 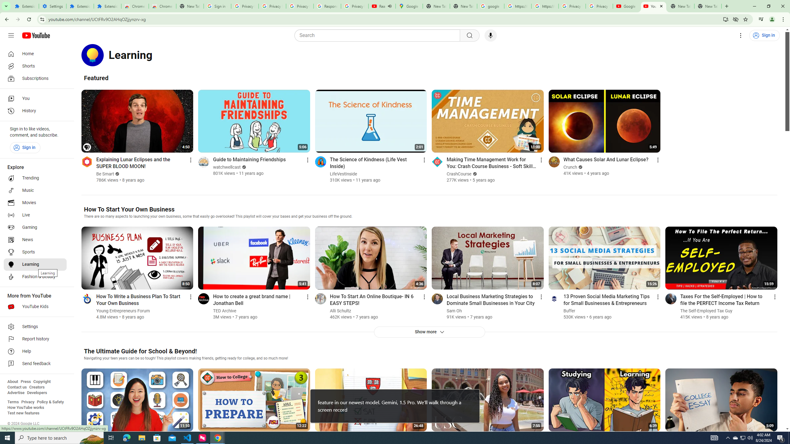 What do you see at coordinates (25, 6) in the screenshot?
I see `Extensions` at bounding box center [25, 6].